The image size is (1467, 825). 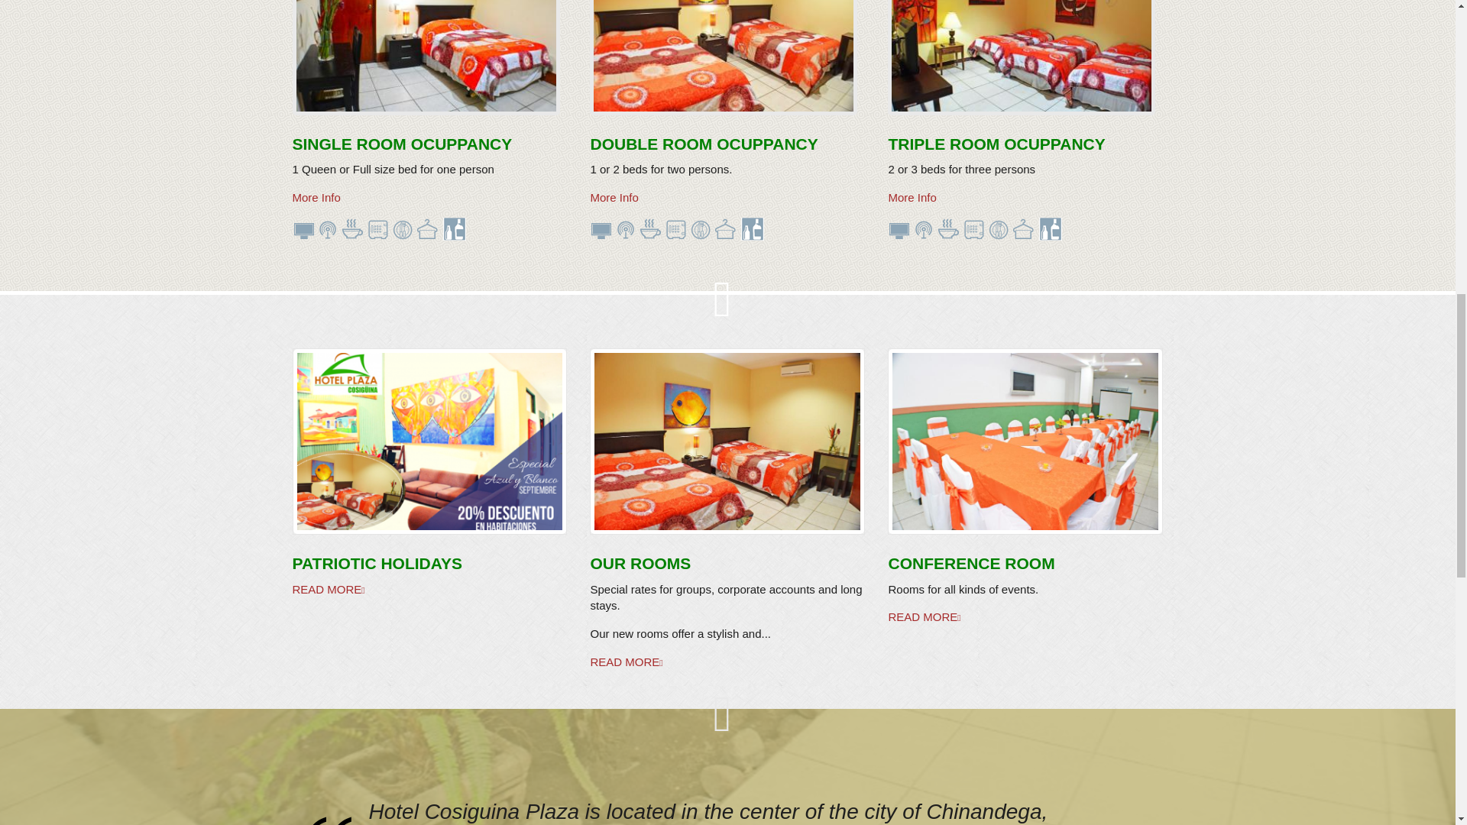 What do you see at coordinates (727, 662) in the screenshot?
I see `READ MORE` at bounding box center [727, 662].